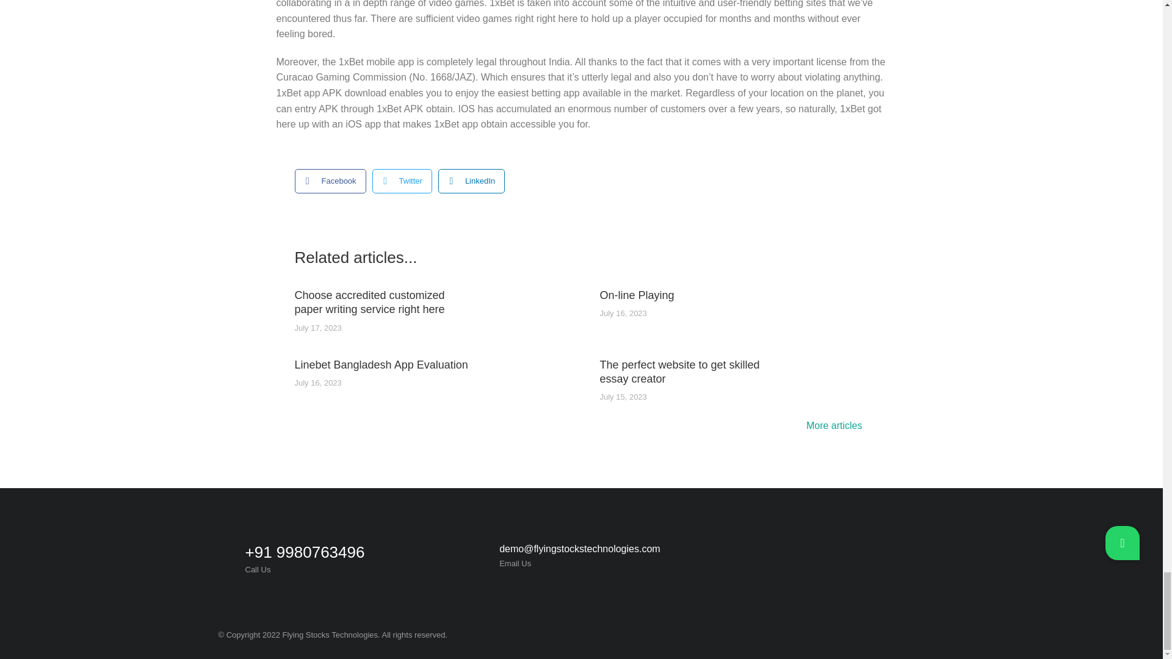 The height and width of the screenshot is (659, 1172). What do you see at coordinates (837, 427) in the screenshot?
I see `More articles` at bounding box center [837, 427].